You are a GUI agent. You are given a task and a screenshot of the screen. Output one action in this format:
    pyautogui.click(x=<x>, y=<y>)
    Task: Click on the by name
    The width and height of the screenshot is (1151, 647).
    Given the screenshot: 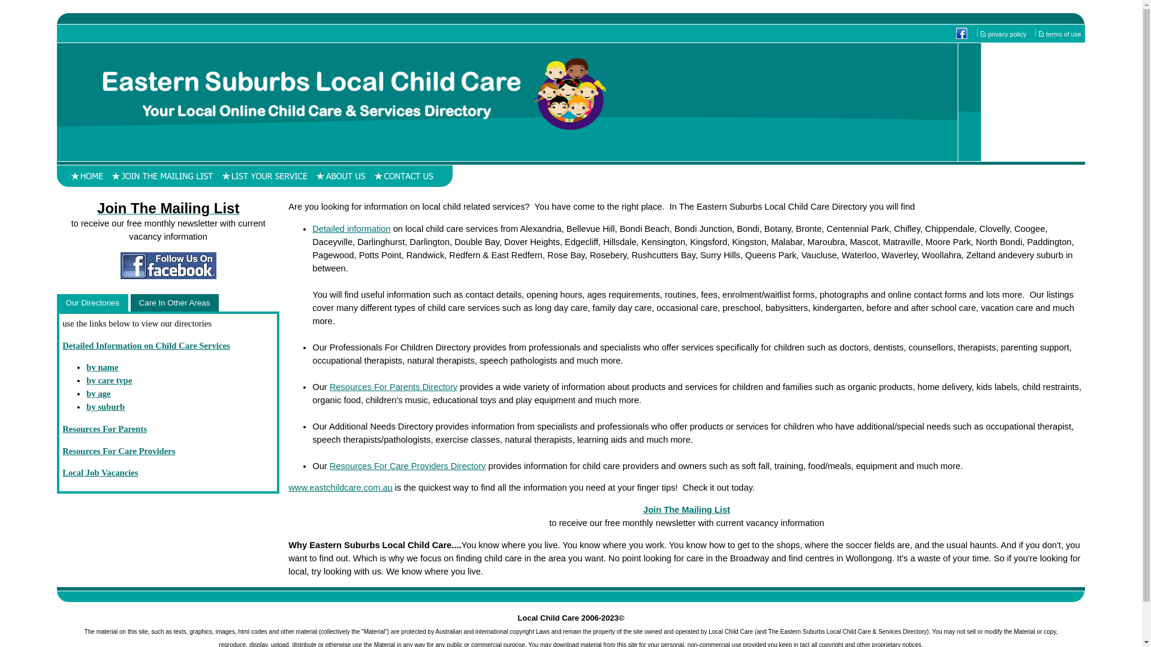 What is the action you would take?
    pyautogui.click(x=102, y=367)
    